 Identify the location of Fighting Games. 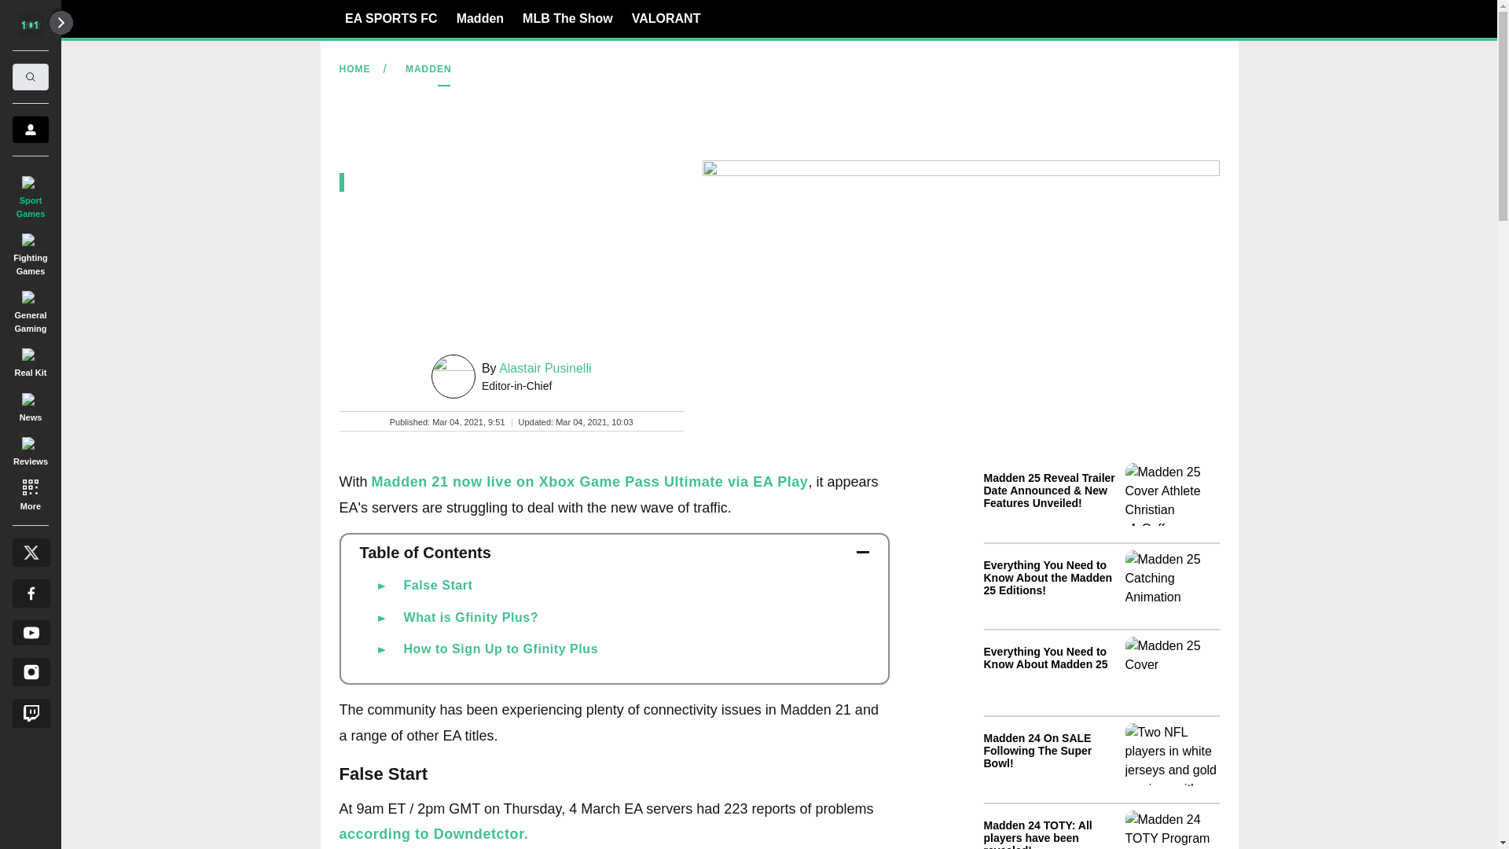
(30, 252).